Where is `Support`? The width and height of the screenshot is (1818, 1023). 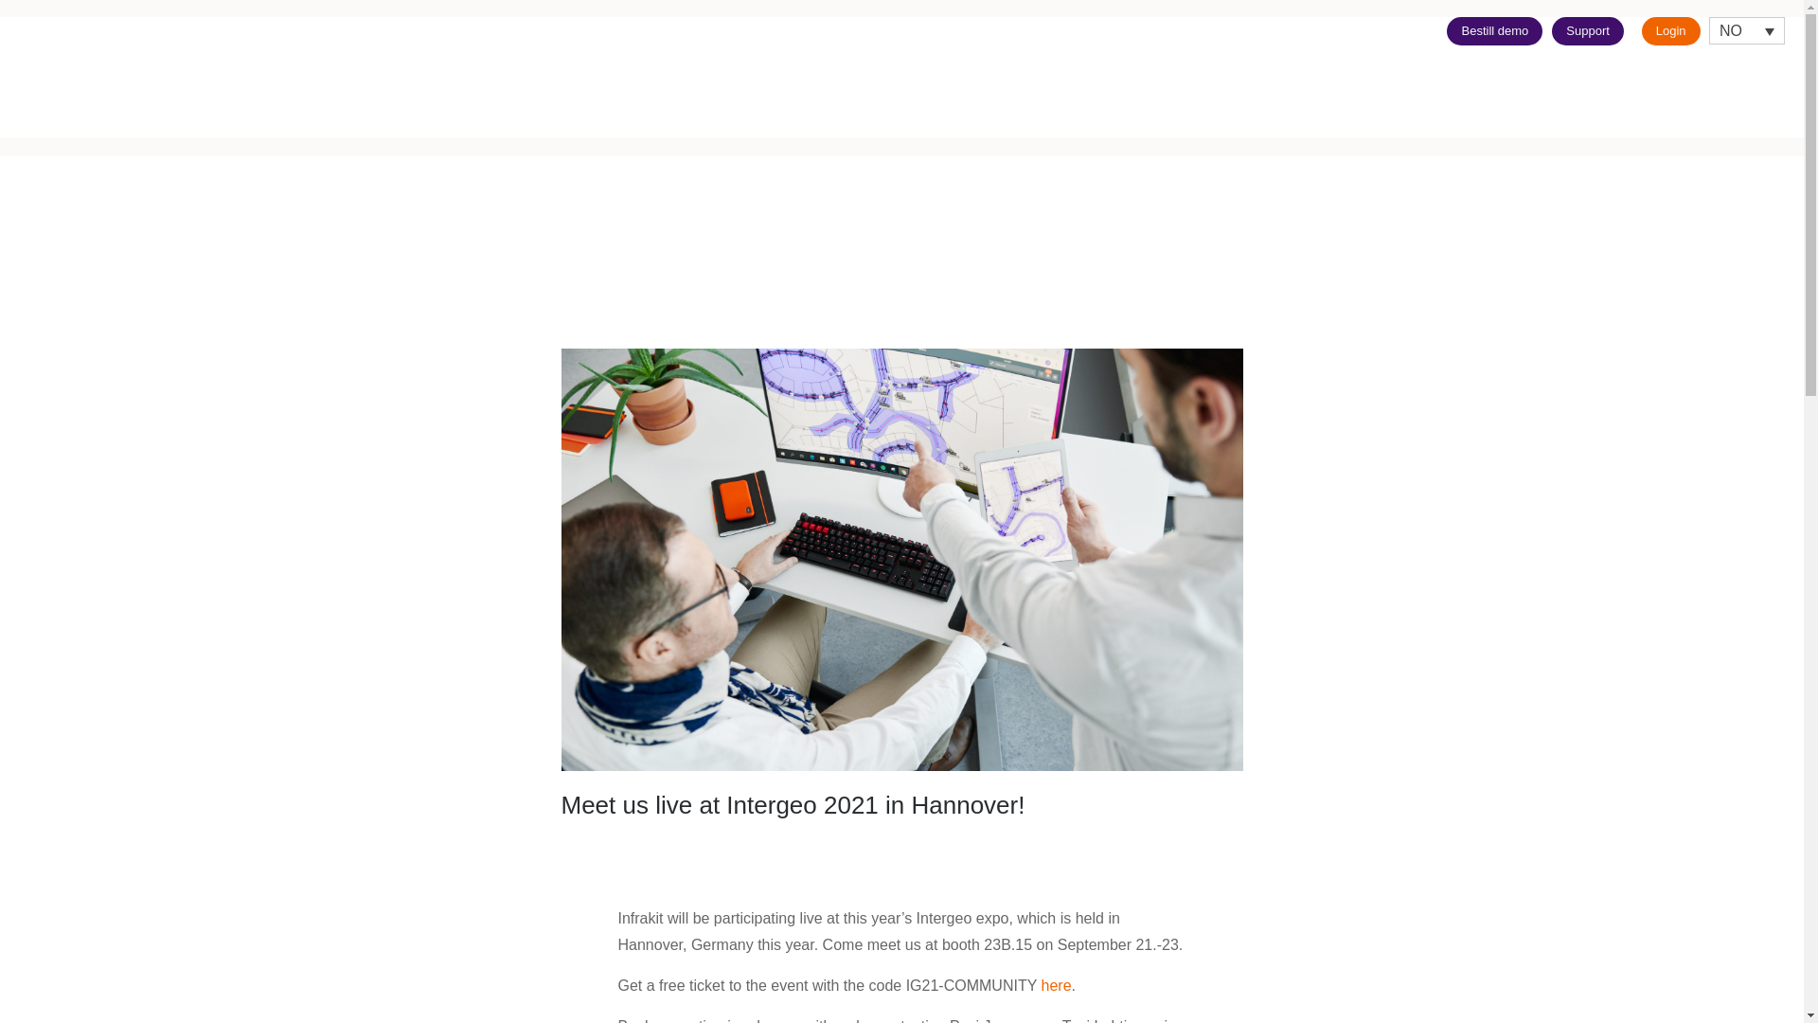 Support is located at coordinates (1587, 30).